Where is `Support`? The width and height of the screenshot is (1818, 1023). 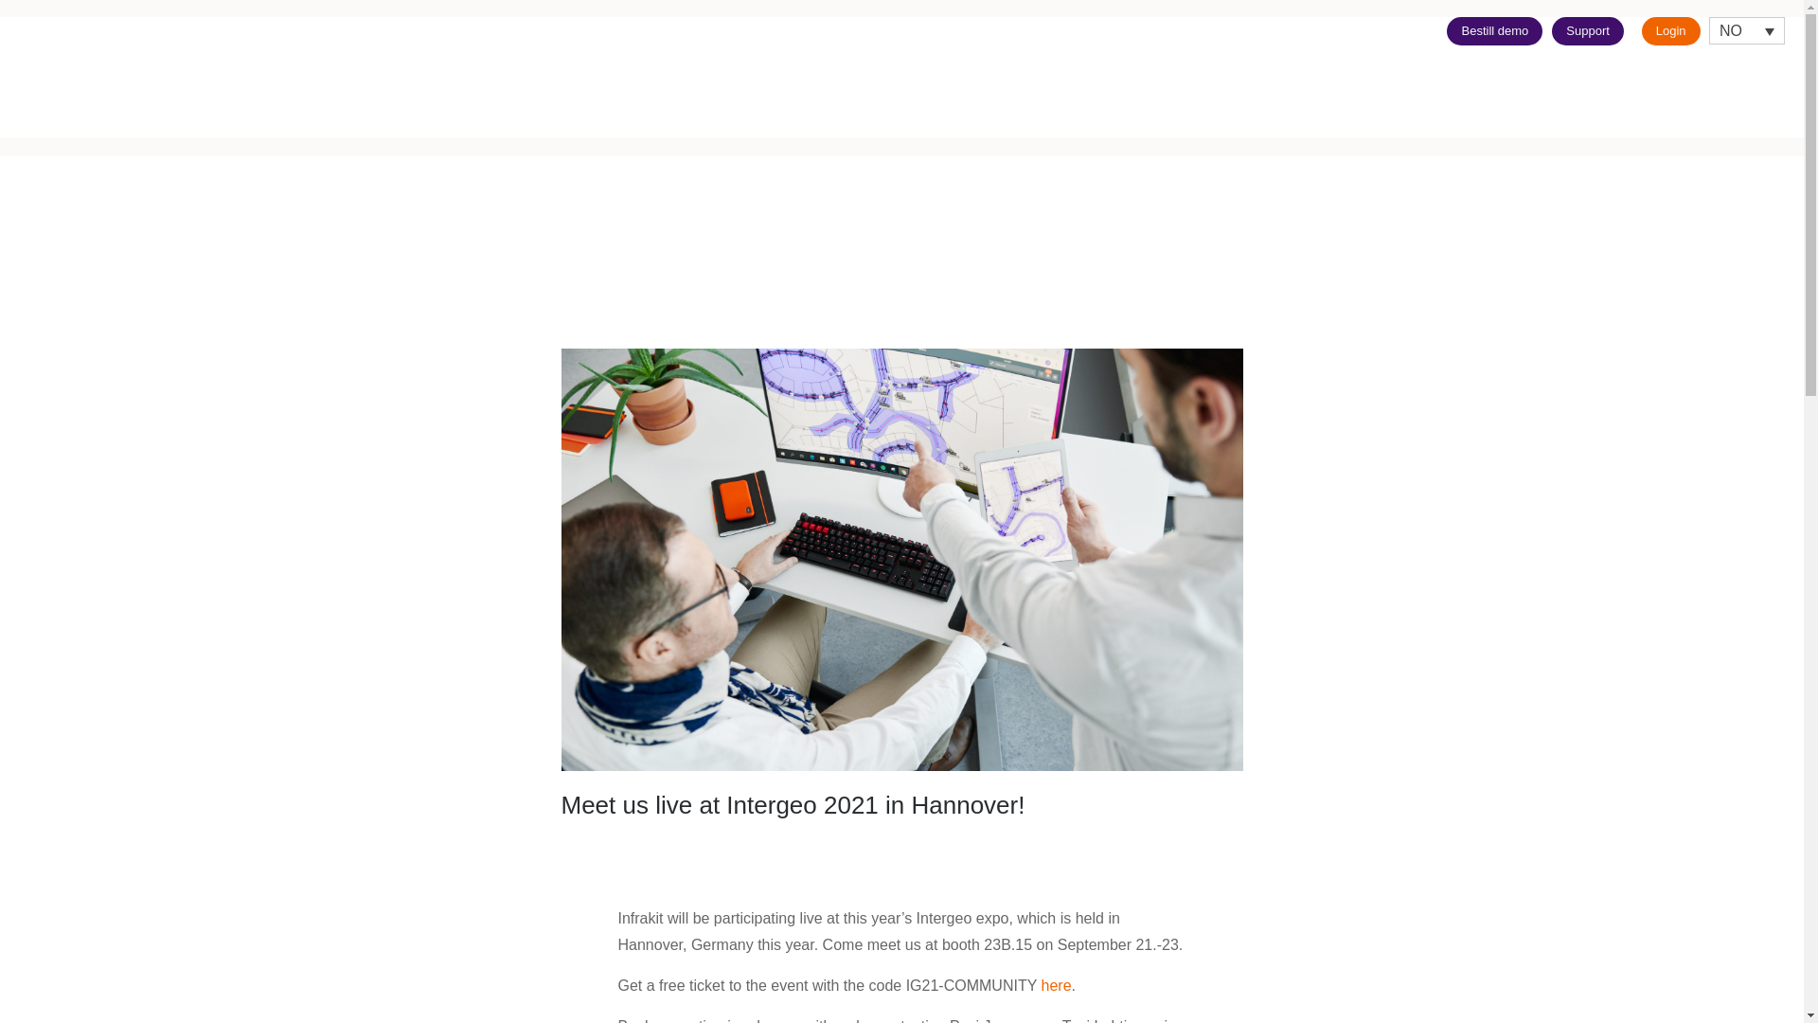 Support is located at coordinates (1587, 30).